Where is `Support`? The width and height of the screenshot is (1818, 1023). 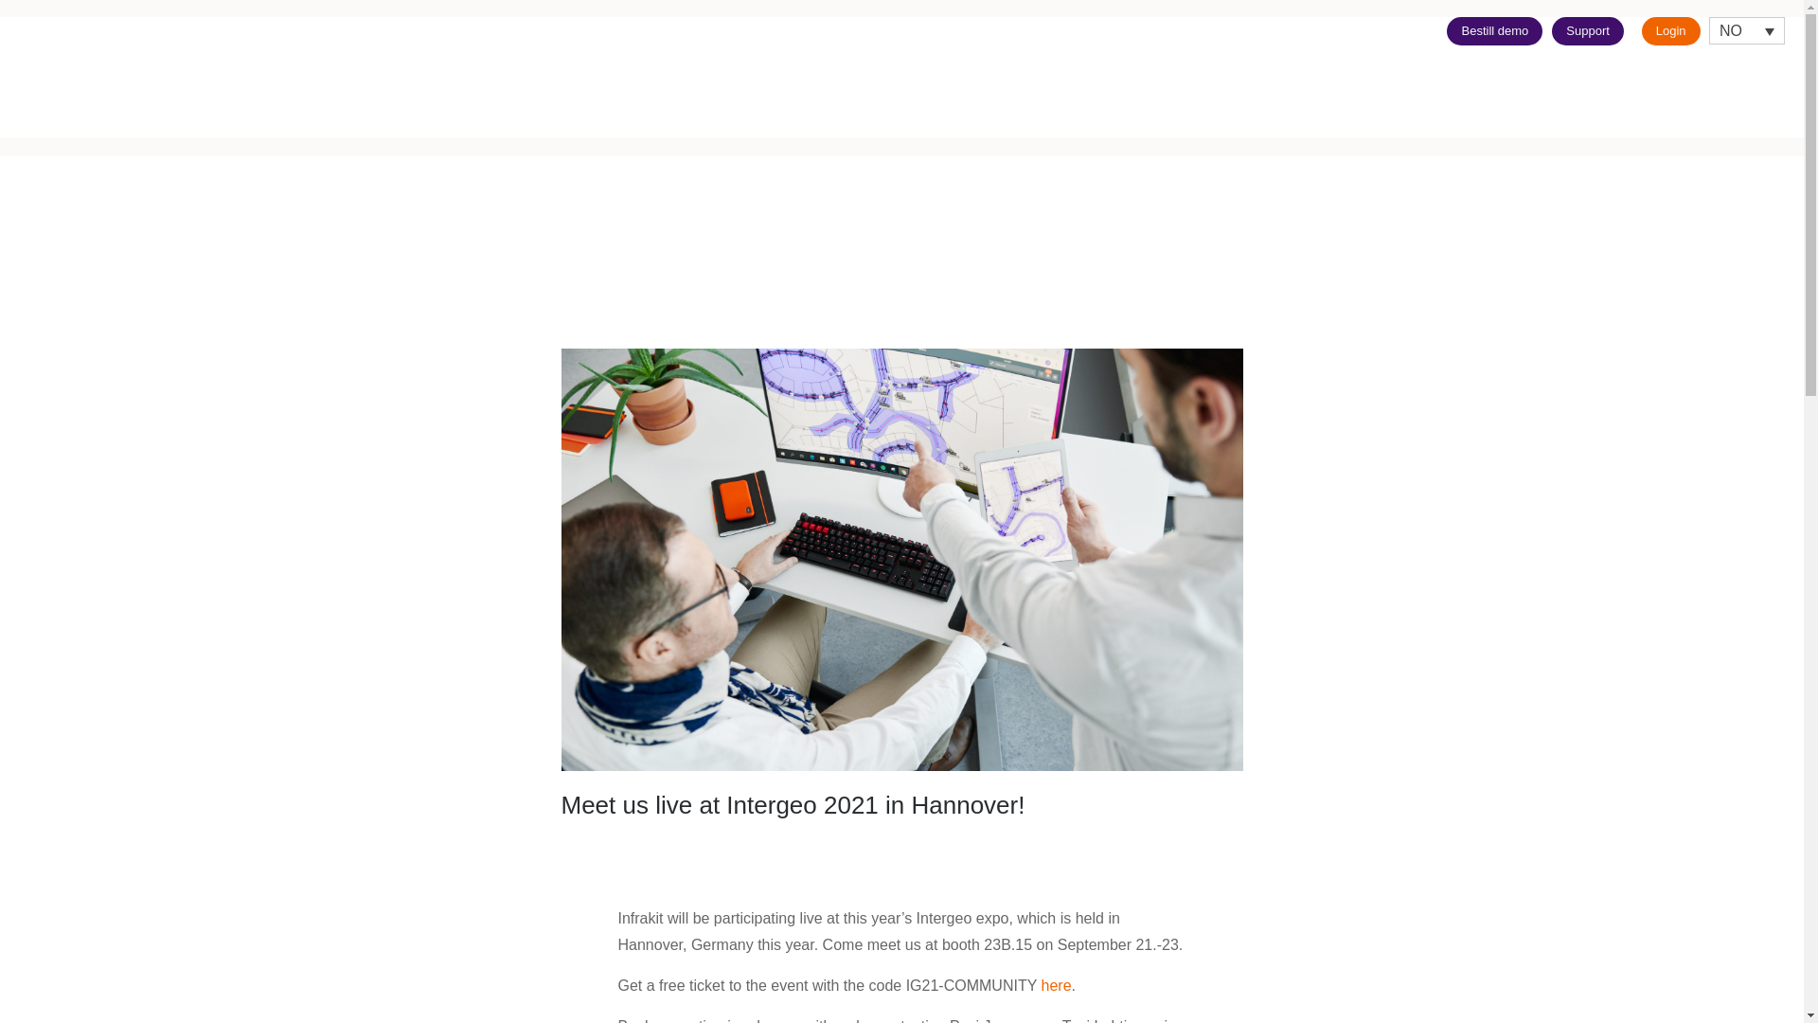 Support is located at coordinates (1587, 30).